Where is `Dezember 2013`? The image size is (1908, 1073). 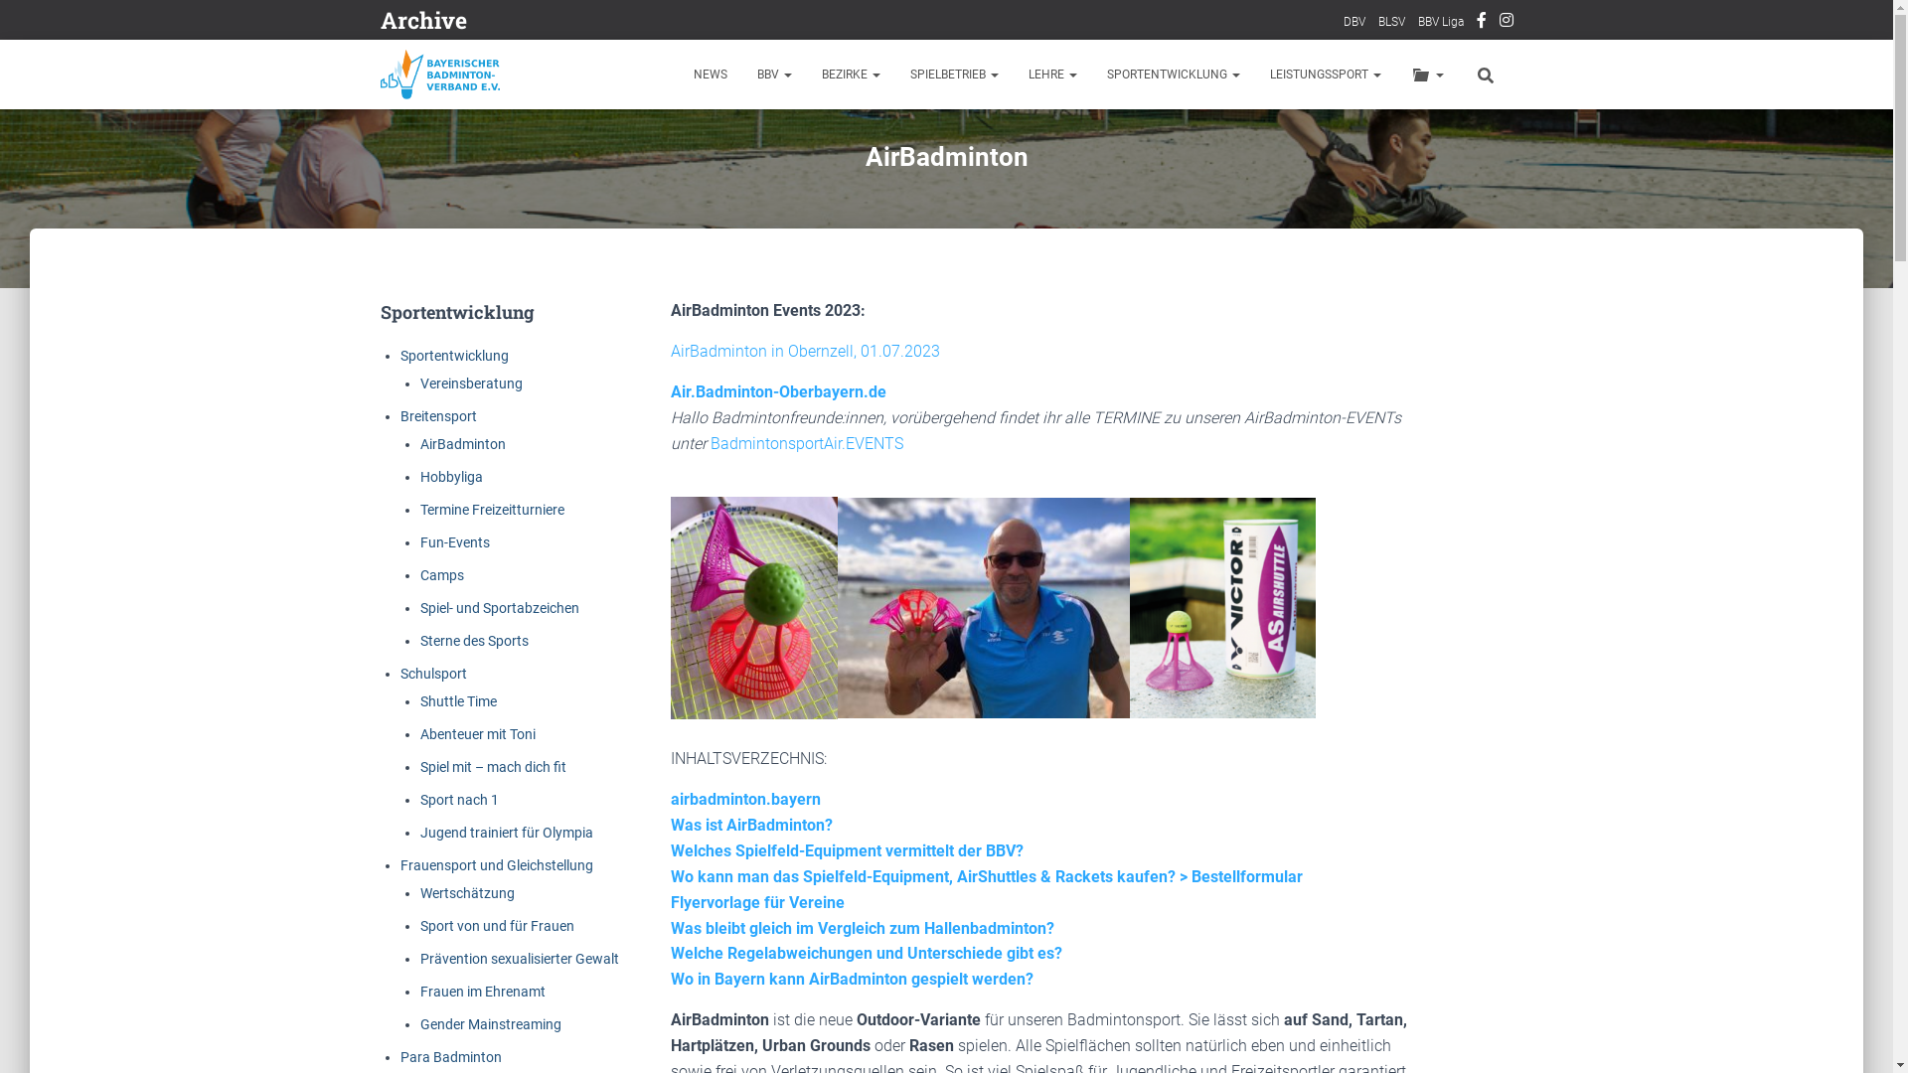
Dezember 2013 is located at coordinates (813, 820).